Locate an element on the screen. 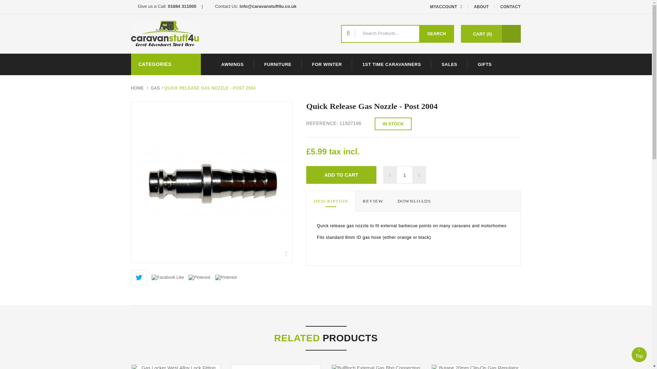  CONTACT is located at coordinates (511, 7).